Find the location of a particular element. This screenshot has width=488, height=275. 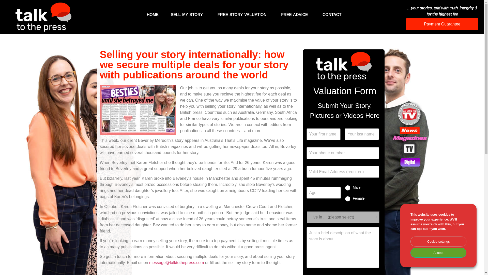

HOME is located at coordinates (152, 15).